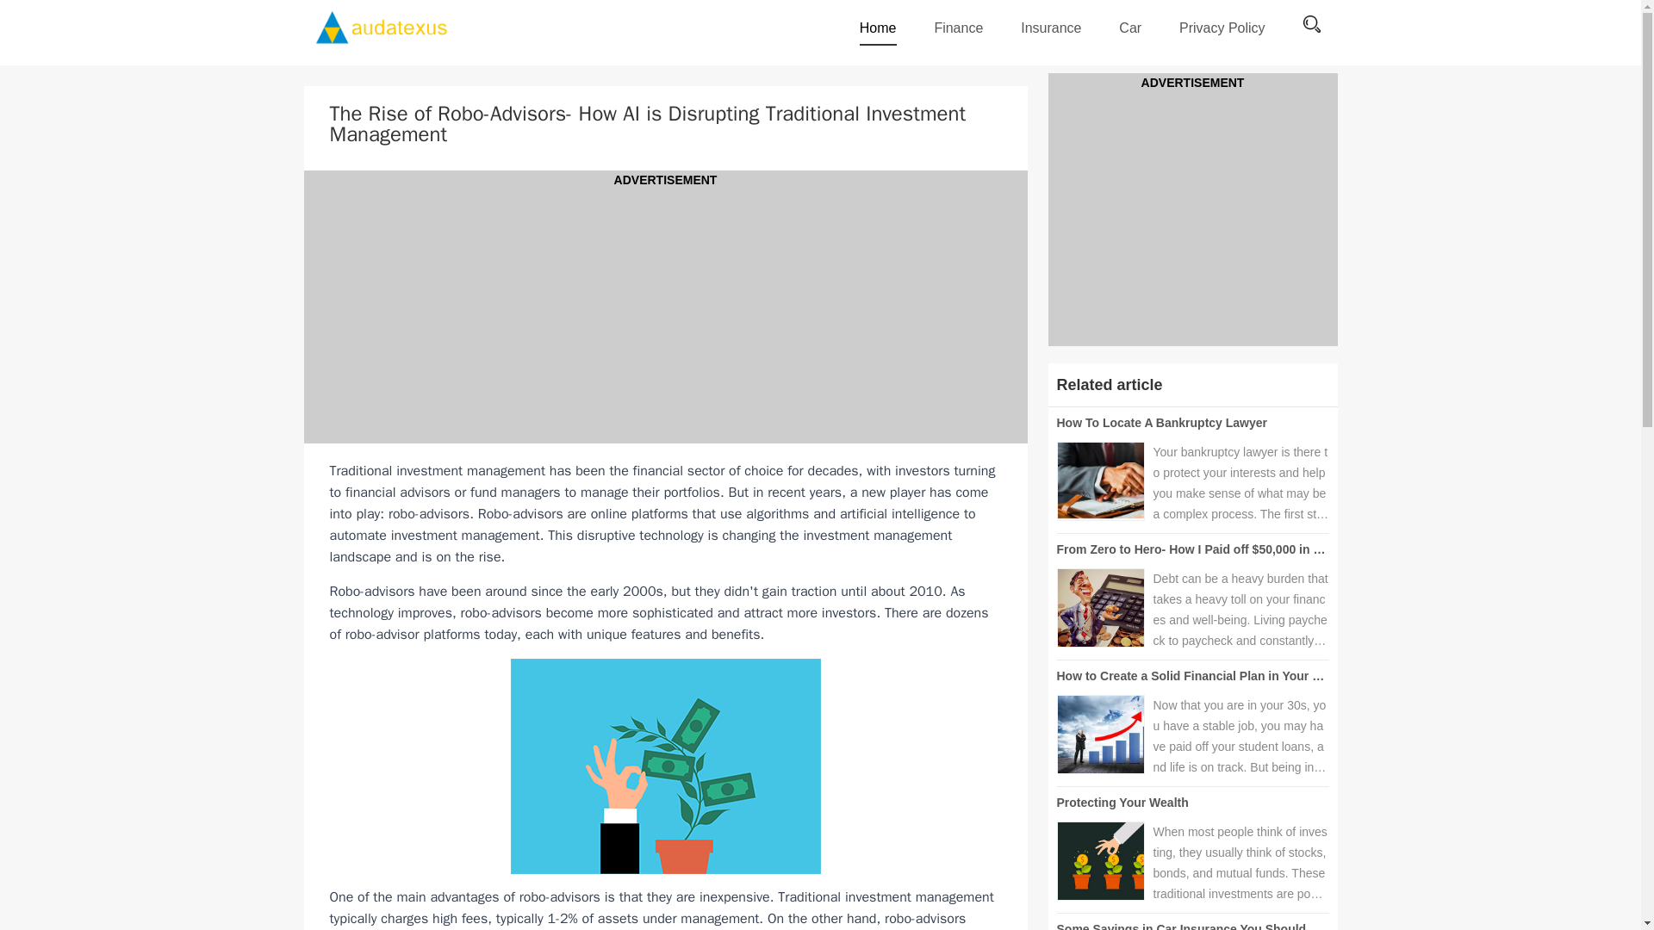  Describe the element at coordinates (1130, 28) in the screenshot. I see `Car` at that location.